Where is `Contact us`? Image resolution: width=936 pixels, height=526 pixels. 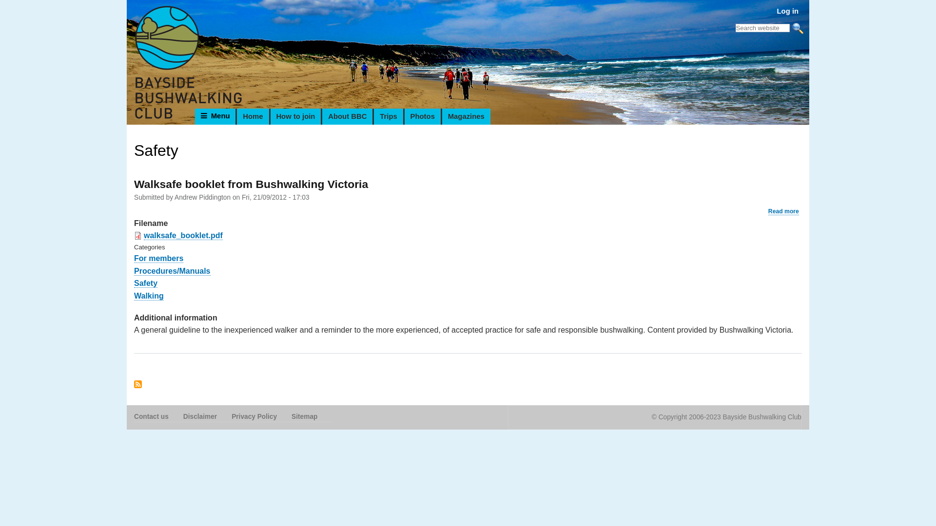
Contact us is located at coordinates (159, 417).